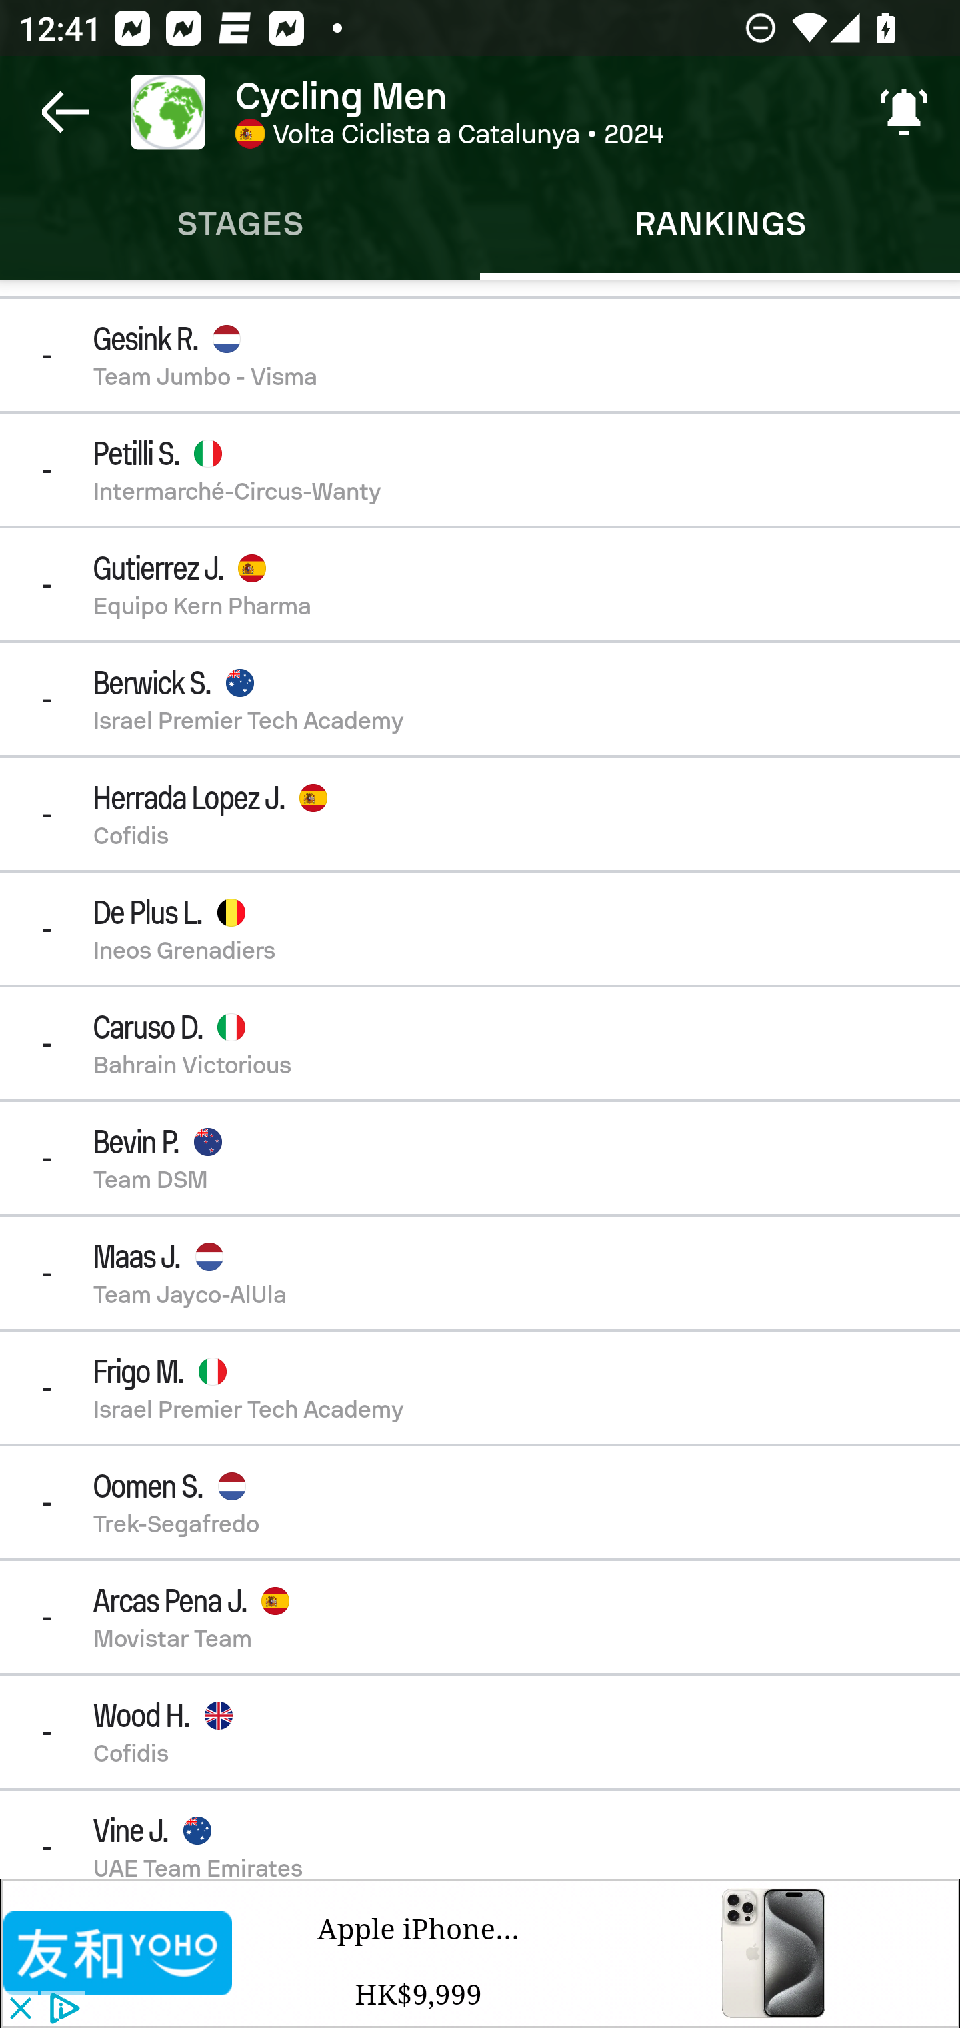 Image resolution: width=960 pixels, height=2028 pixels. I want to click on - De Plus L. Ineos Grenadiers, so click(480, 929).